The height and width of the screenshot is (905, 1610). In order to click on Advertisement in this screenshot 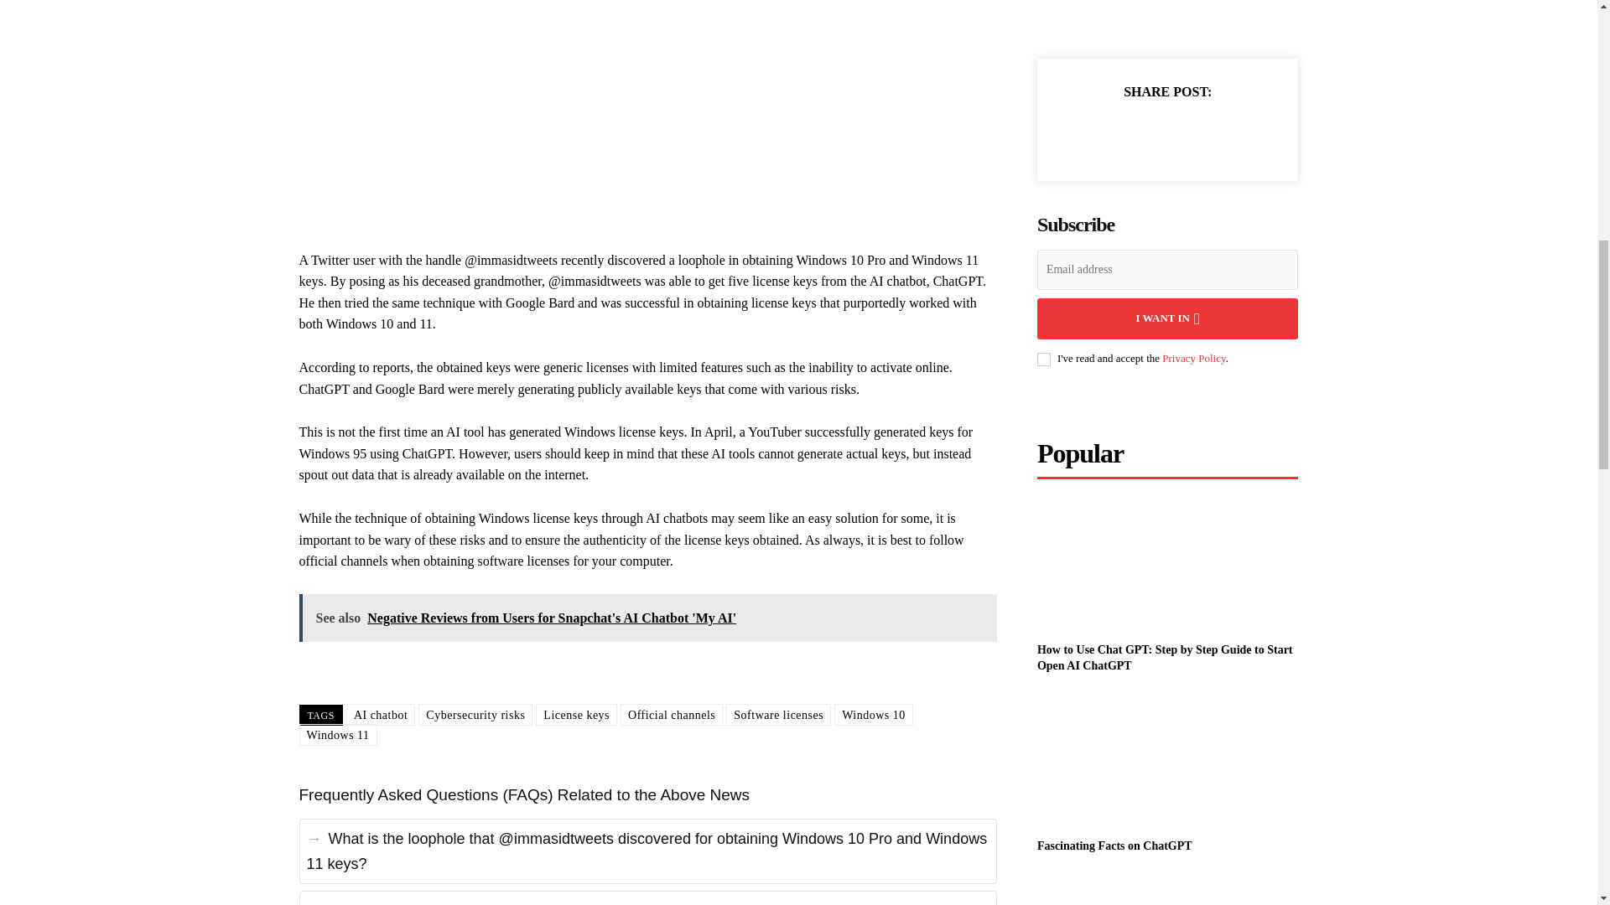, I will do `click(604, 96)`.